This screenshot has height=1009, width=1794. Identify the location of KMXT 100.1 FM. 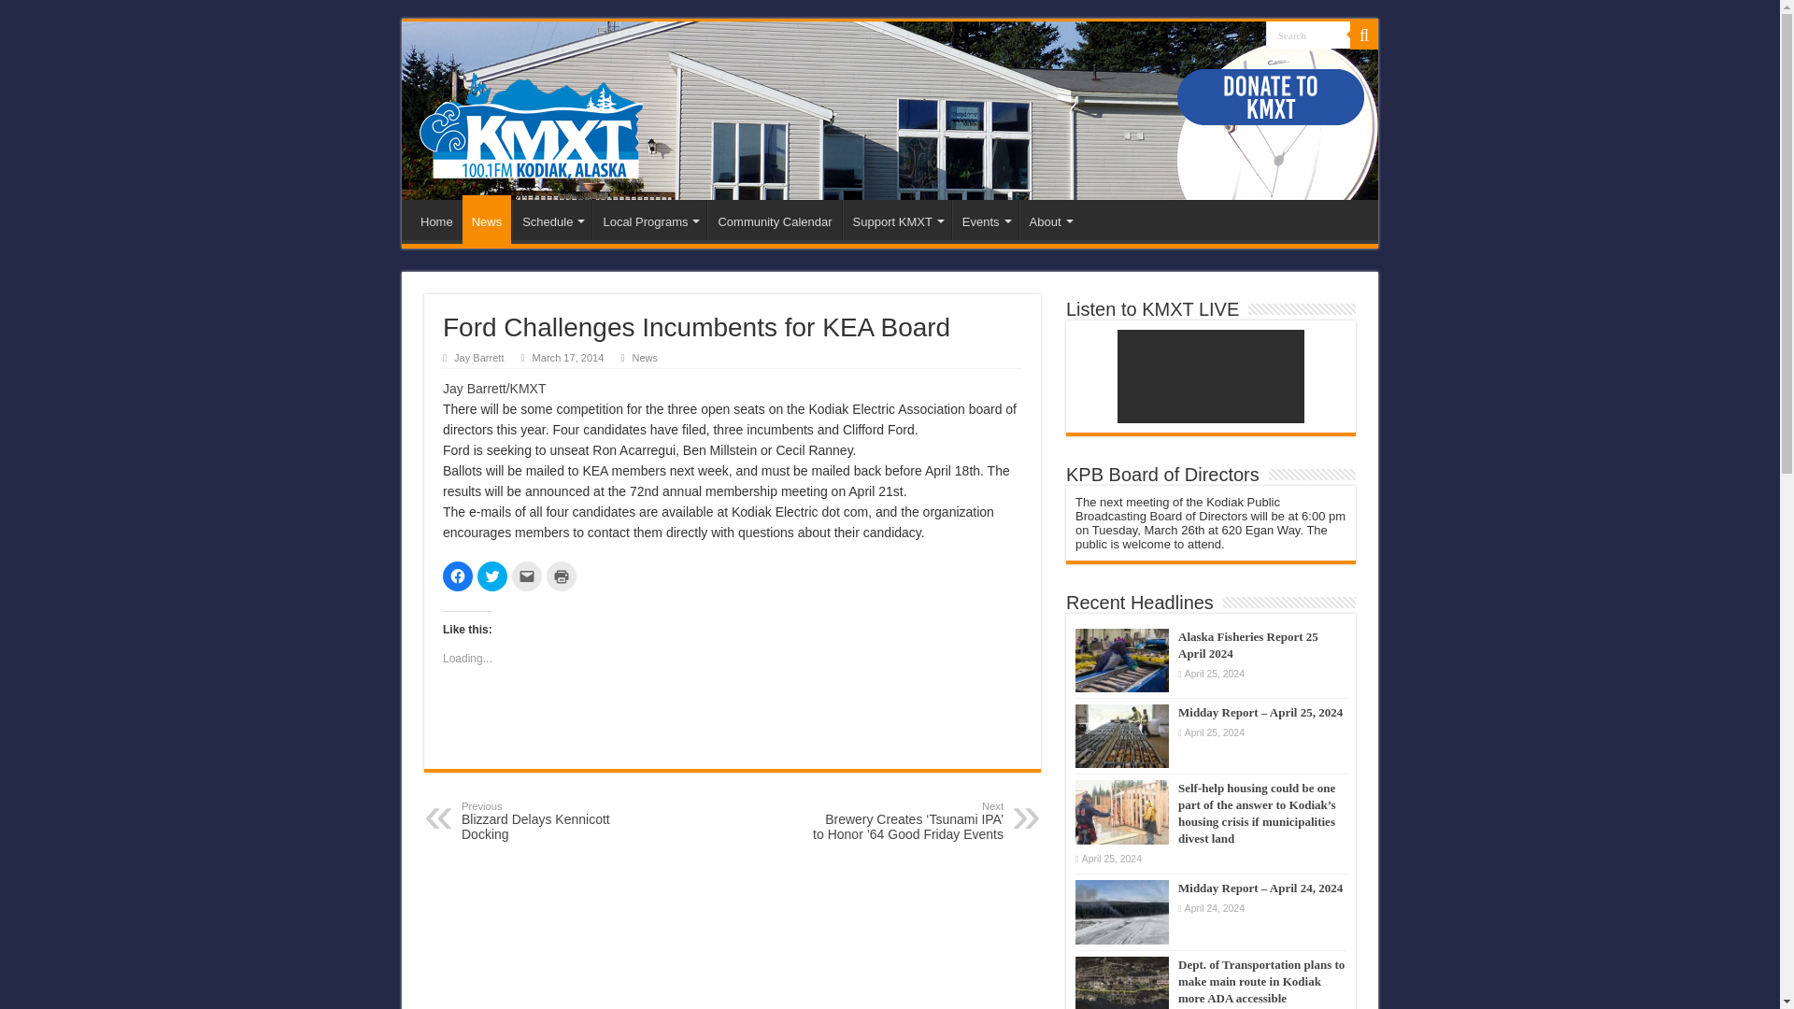
(531, 121).